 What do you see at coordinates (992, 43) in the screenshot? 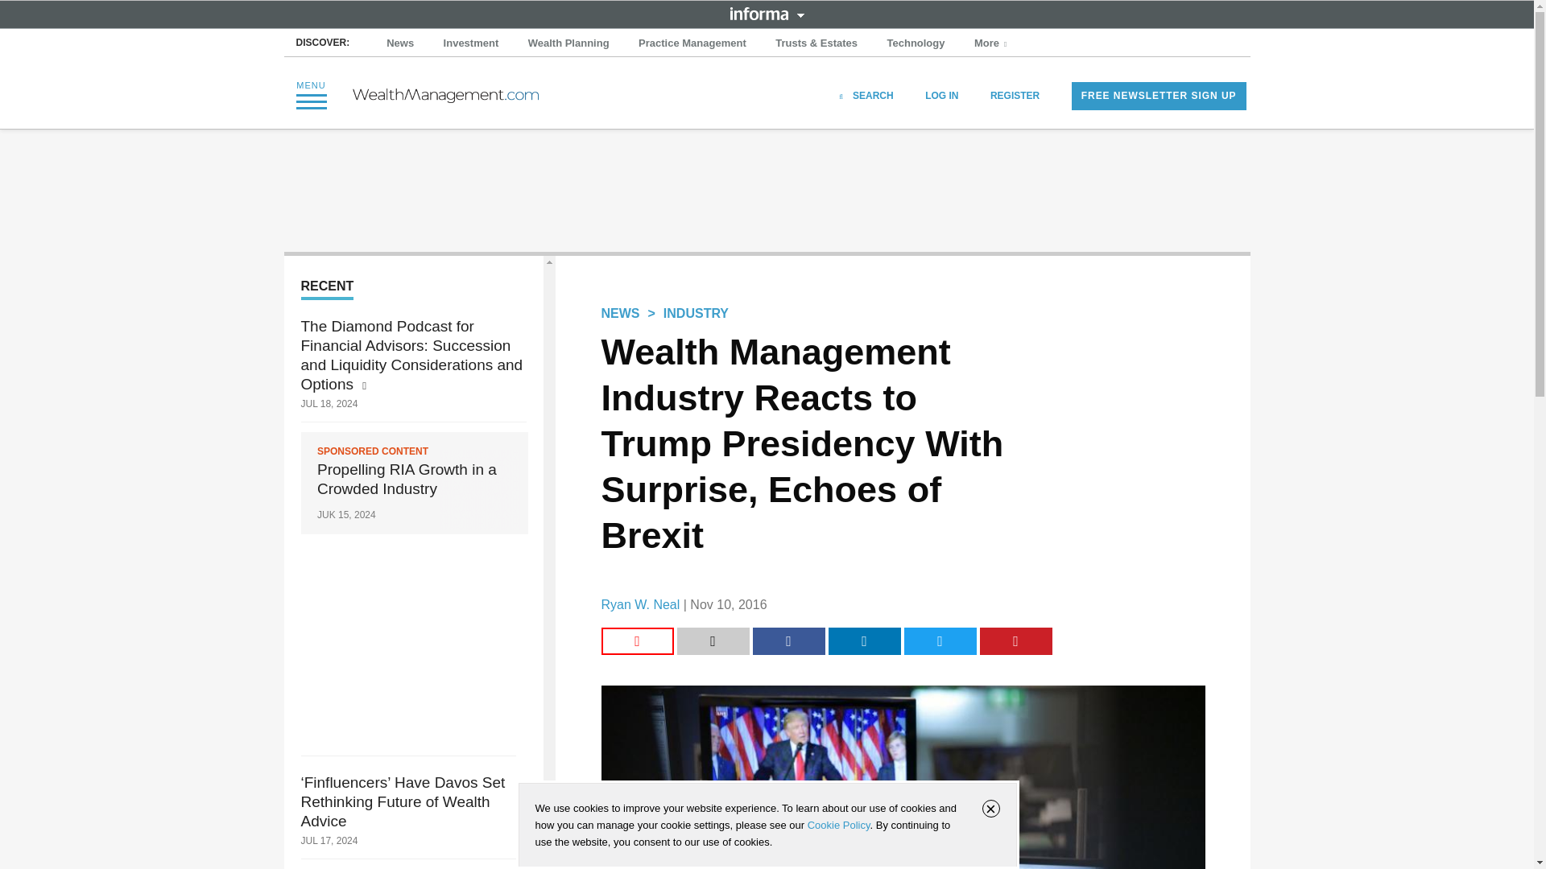
I see `More` at bounding box center [992, 43].